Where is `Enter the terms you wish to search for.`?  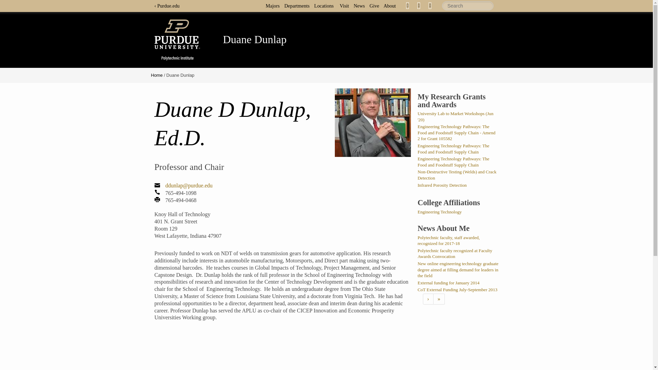
Enter the terms you wish to search for. is located at coordinates (468, 6).